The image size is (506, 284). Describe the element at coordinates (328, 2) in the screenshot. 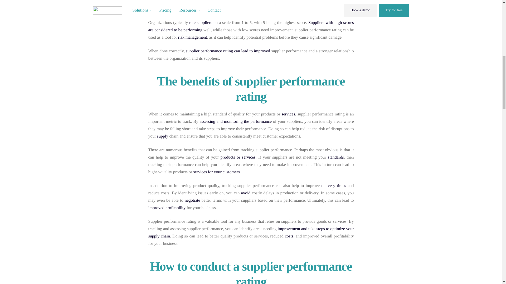

I see `quality` at that location.